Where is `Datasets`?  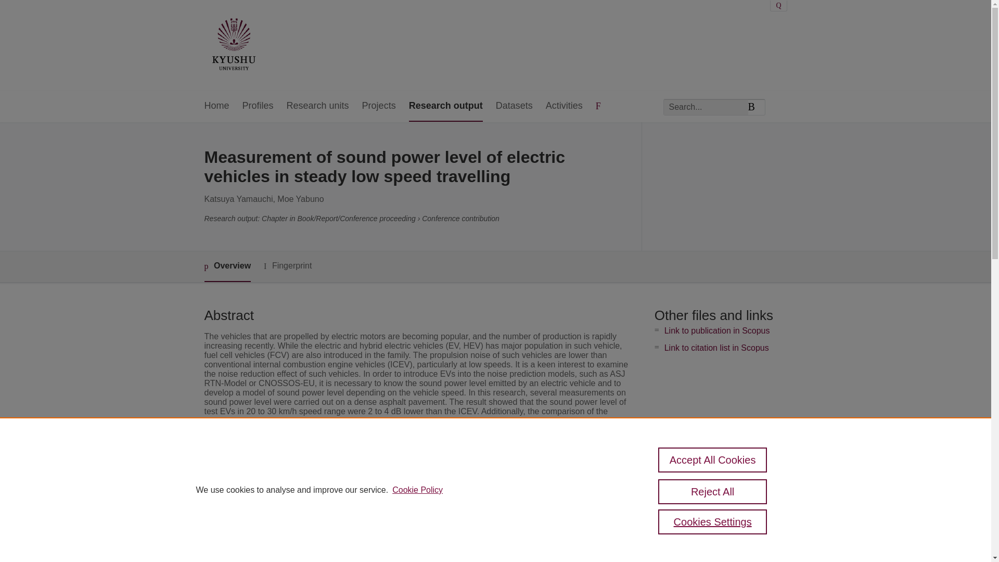
Datasets is located at coordinates (514, 106).